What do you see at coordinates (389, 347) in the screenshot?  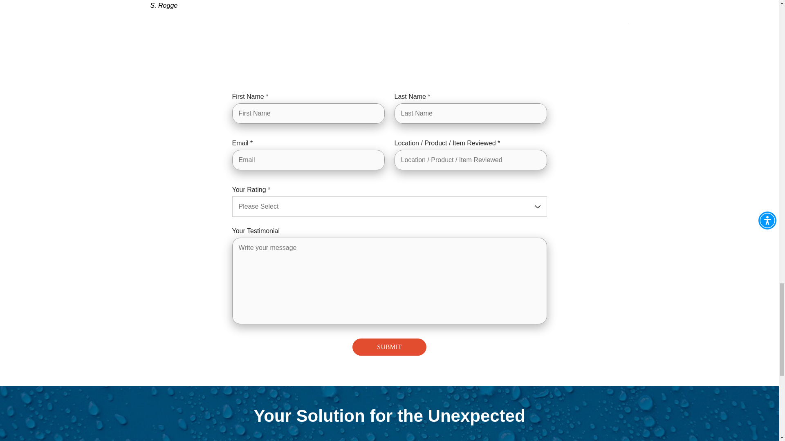 I see `Submit` at bounding box center [389, 347].